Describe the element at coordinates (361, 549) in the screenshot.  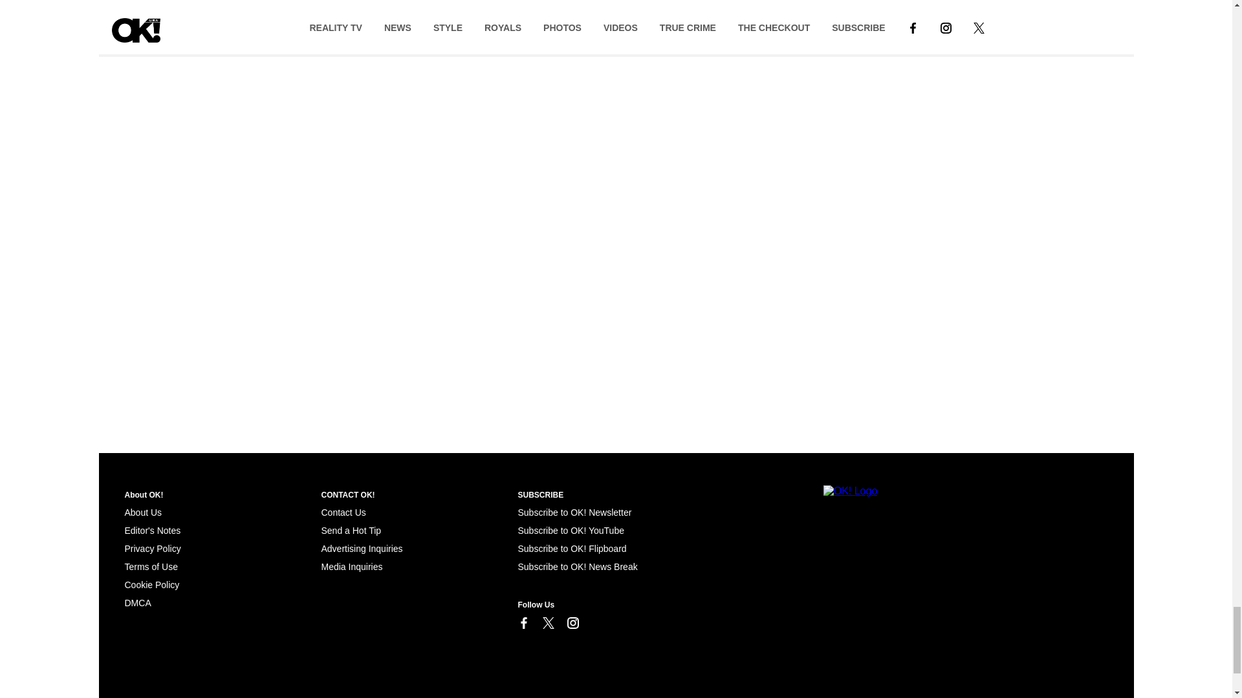
I see `Advertising Inquiries` at that location.